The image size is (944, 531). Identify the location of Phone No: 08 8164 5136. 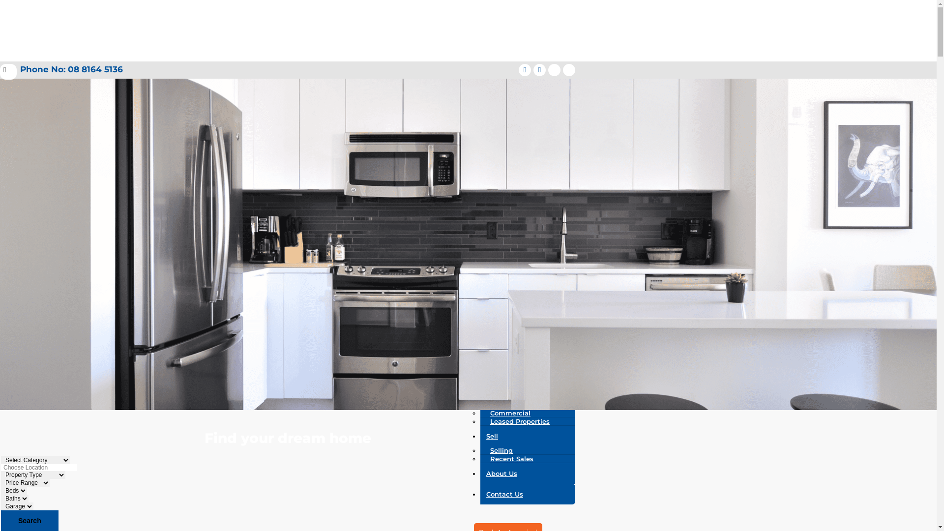
(61, 70).